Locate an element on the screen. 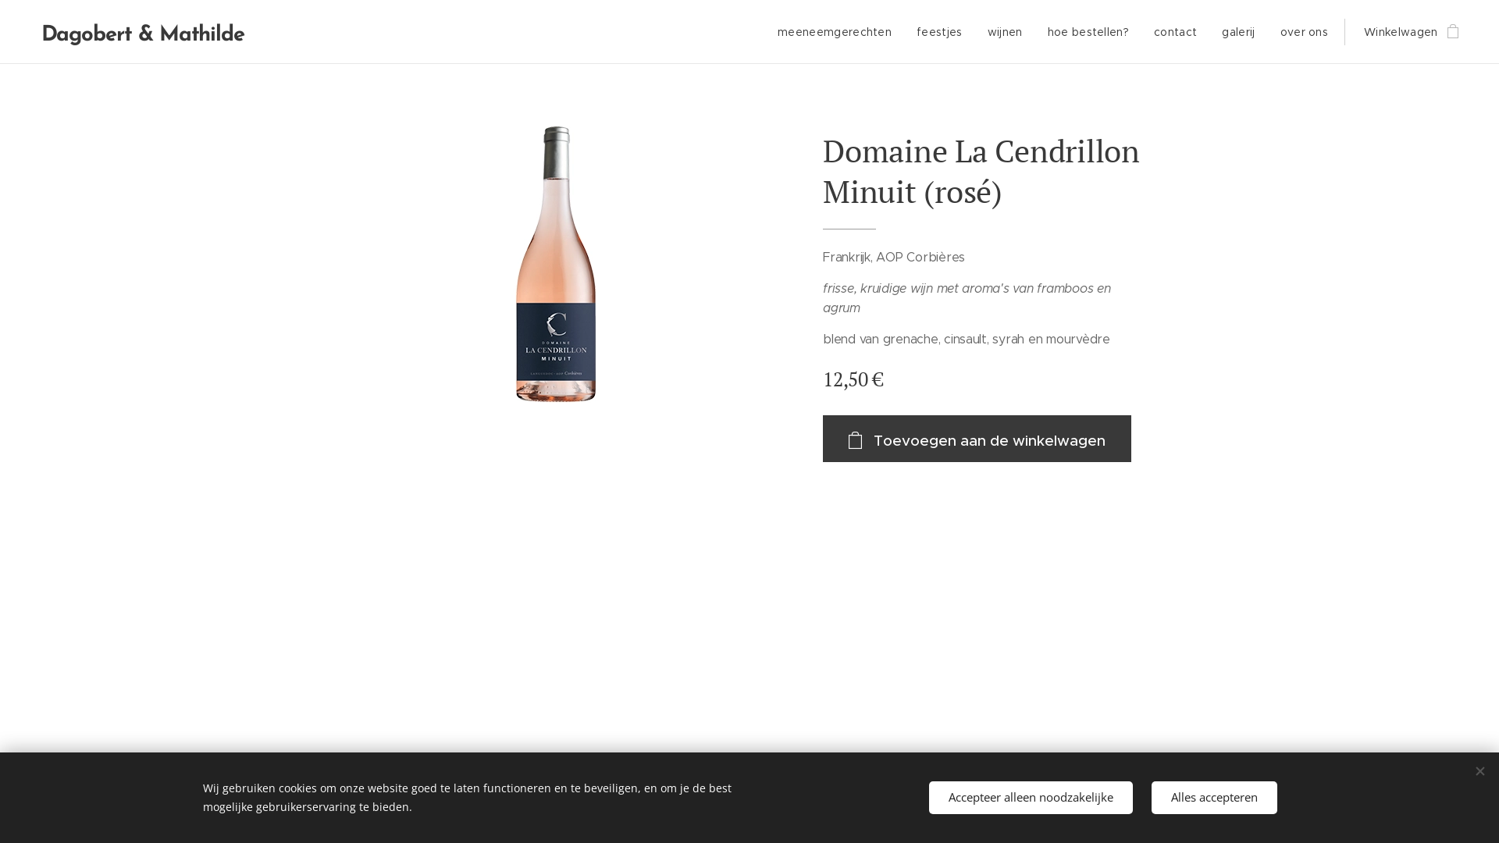  galerij is located at coordinates (1238, 32).